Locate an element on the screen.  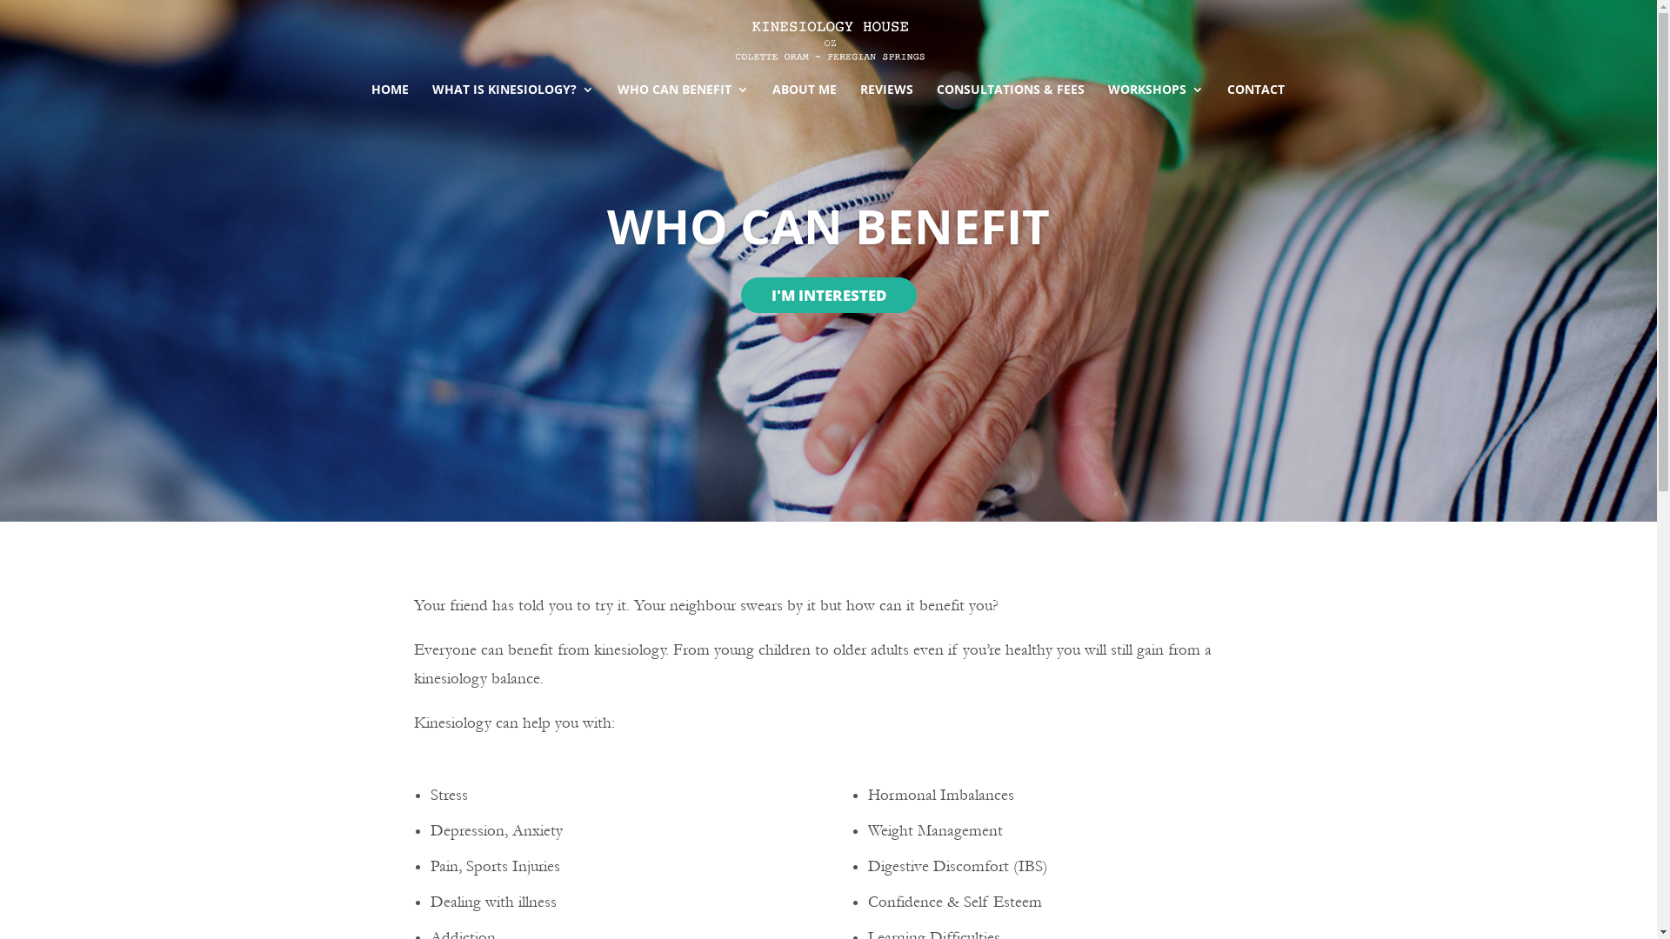
CONSULTATIONS & FEES is located at coordinates (1010, 97).